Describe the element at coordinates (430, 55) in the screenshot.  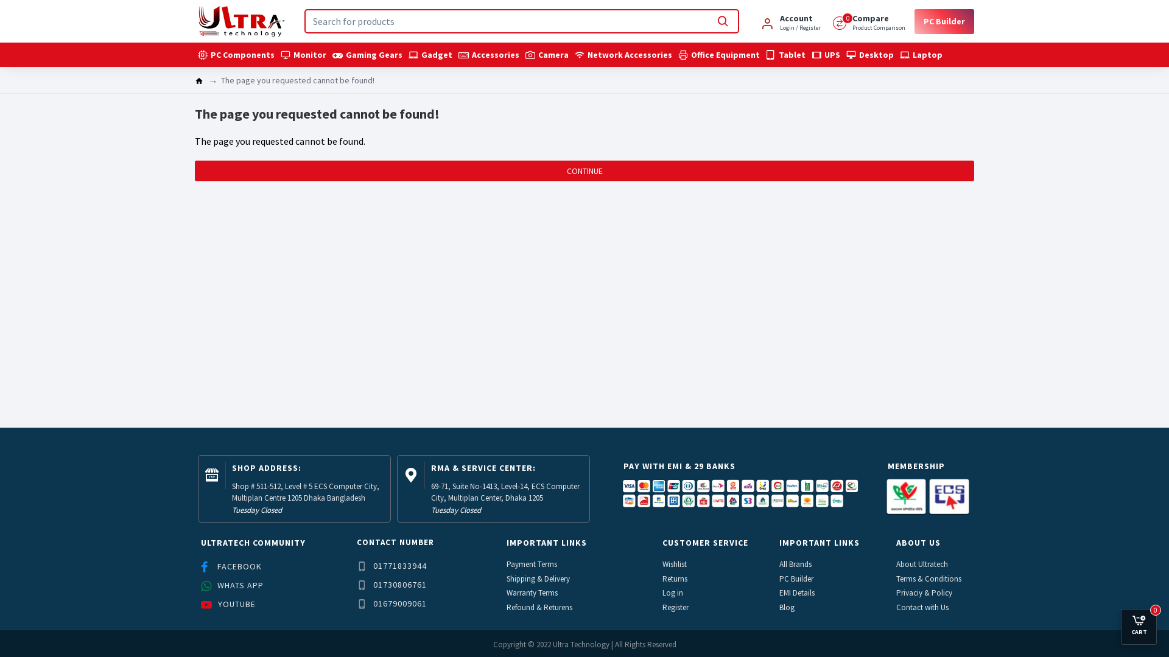
I see `Gadget` at that location.